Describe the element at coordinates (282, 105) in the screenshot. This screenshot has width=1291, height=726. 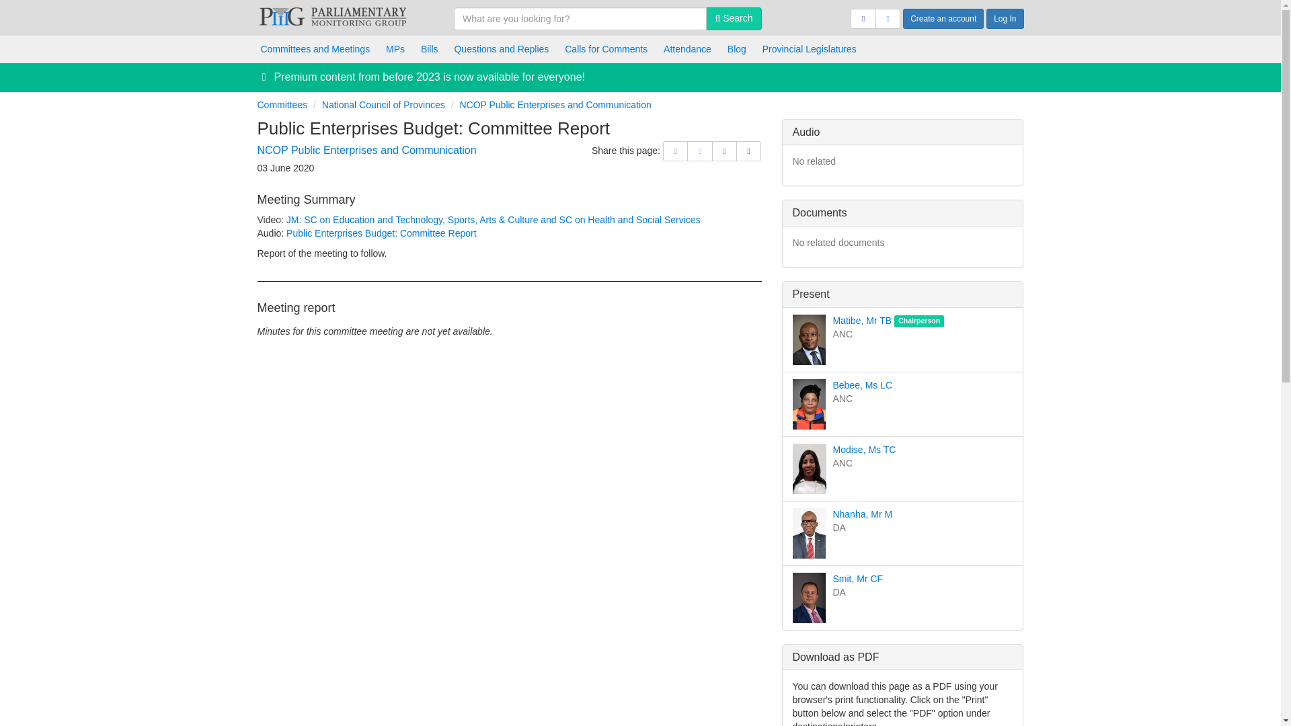
I see `Committees` at that location.